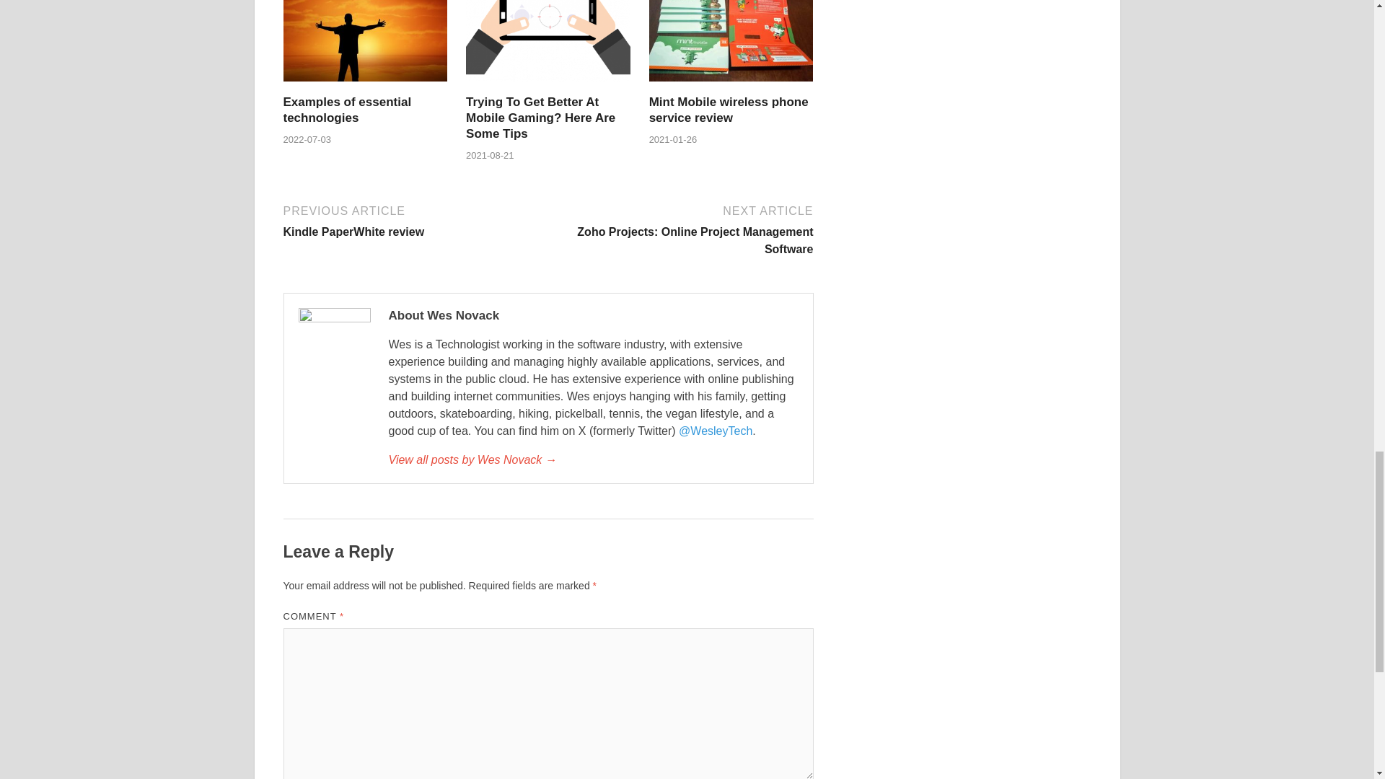 This screenshot has width=1385, height=779. Describe the element at coordinates (540, 118) in the screenshot. I see `Wes Novack` at that location.